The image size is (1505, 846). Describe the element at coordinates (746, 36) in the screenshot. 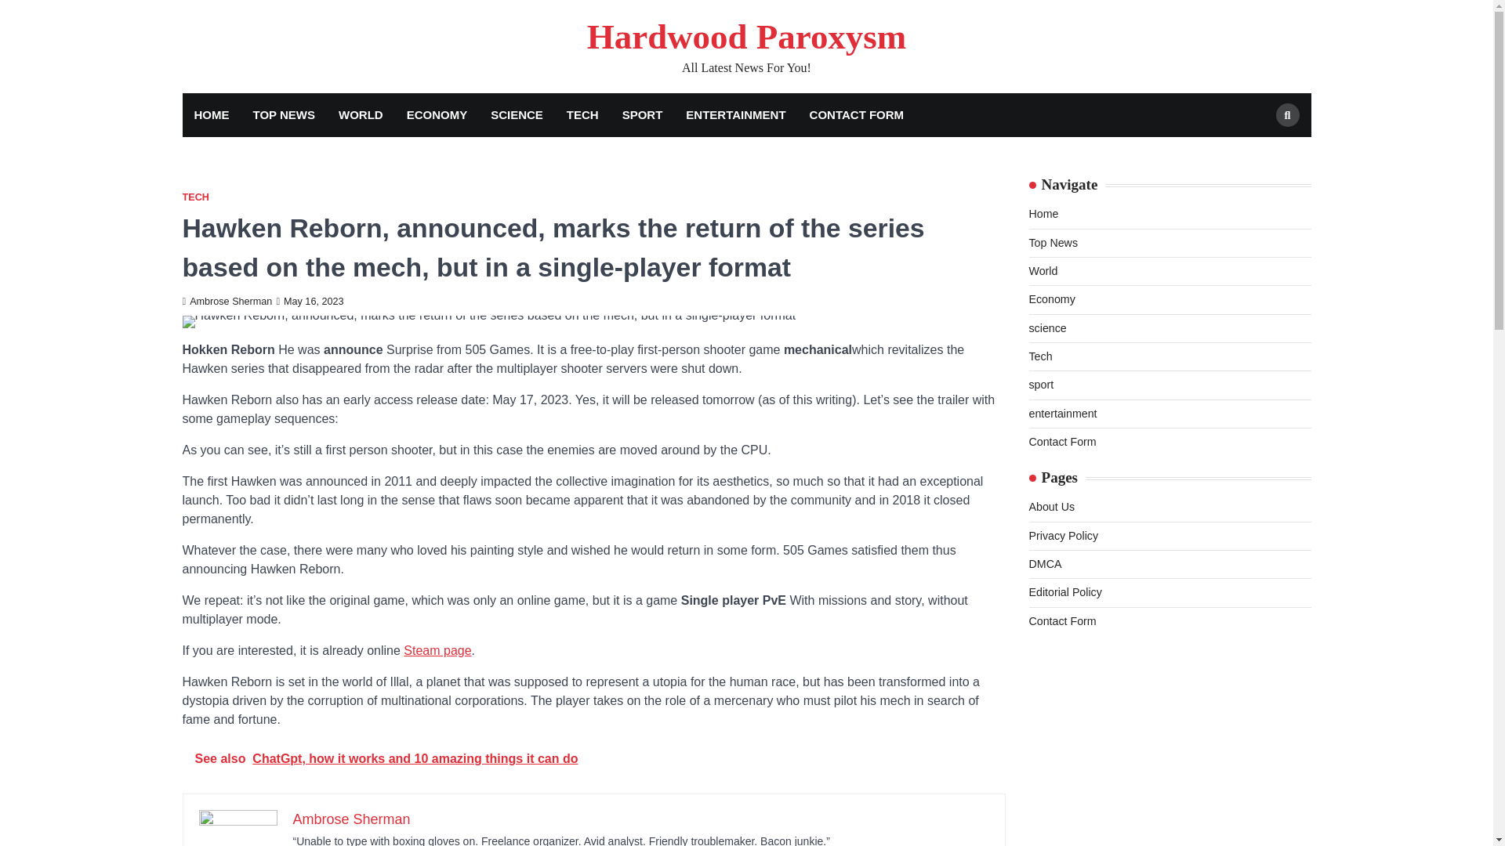

I see `Hardwood Paroxysm` at that location.